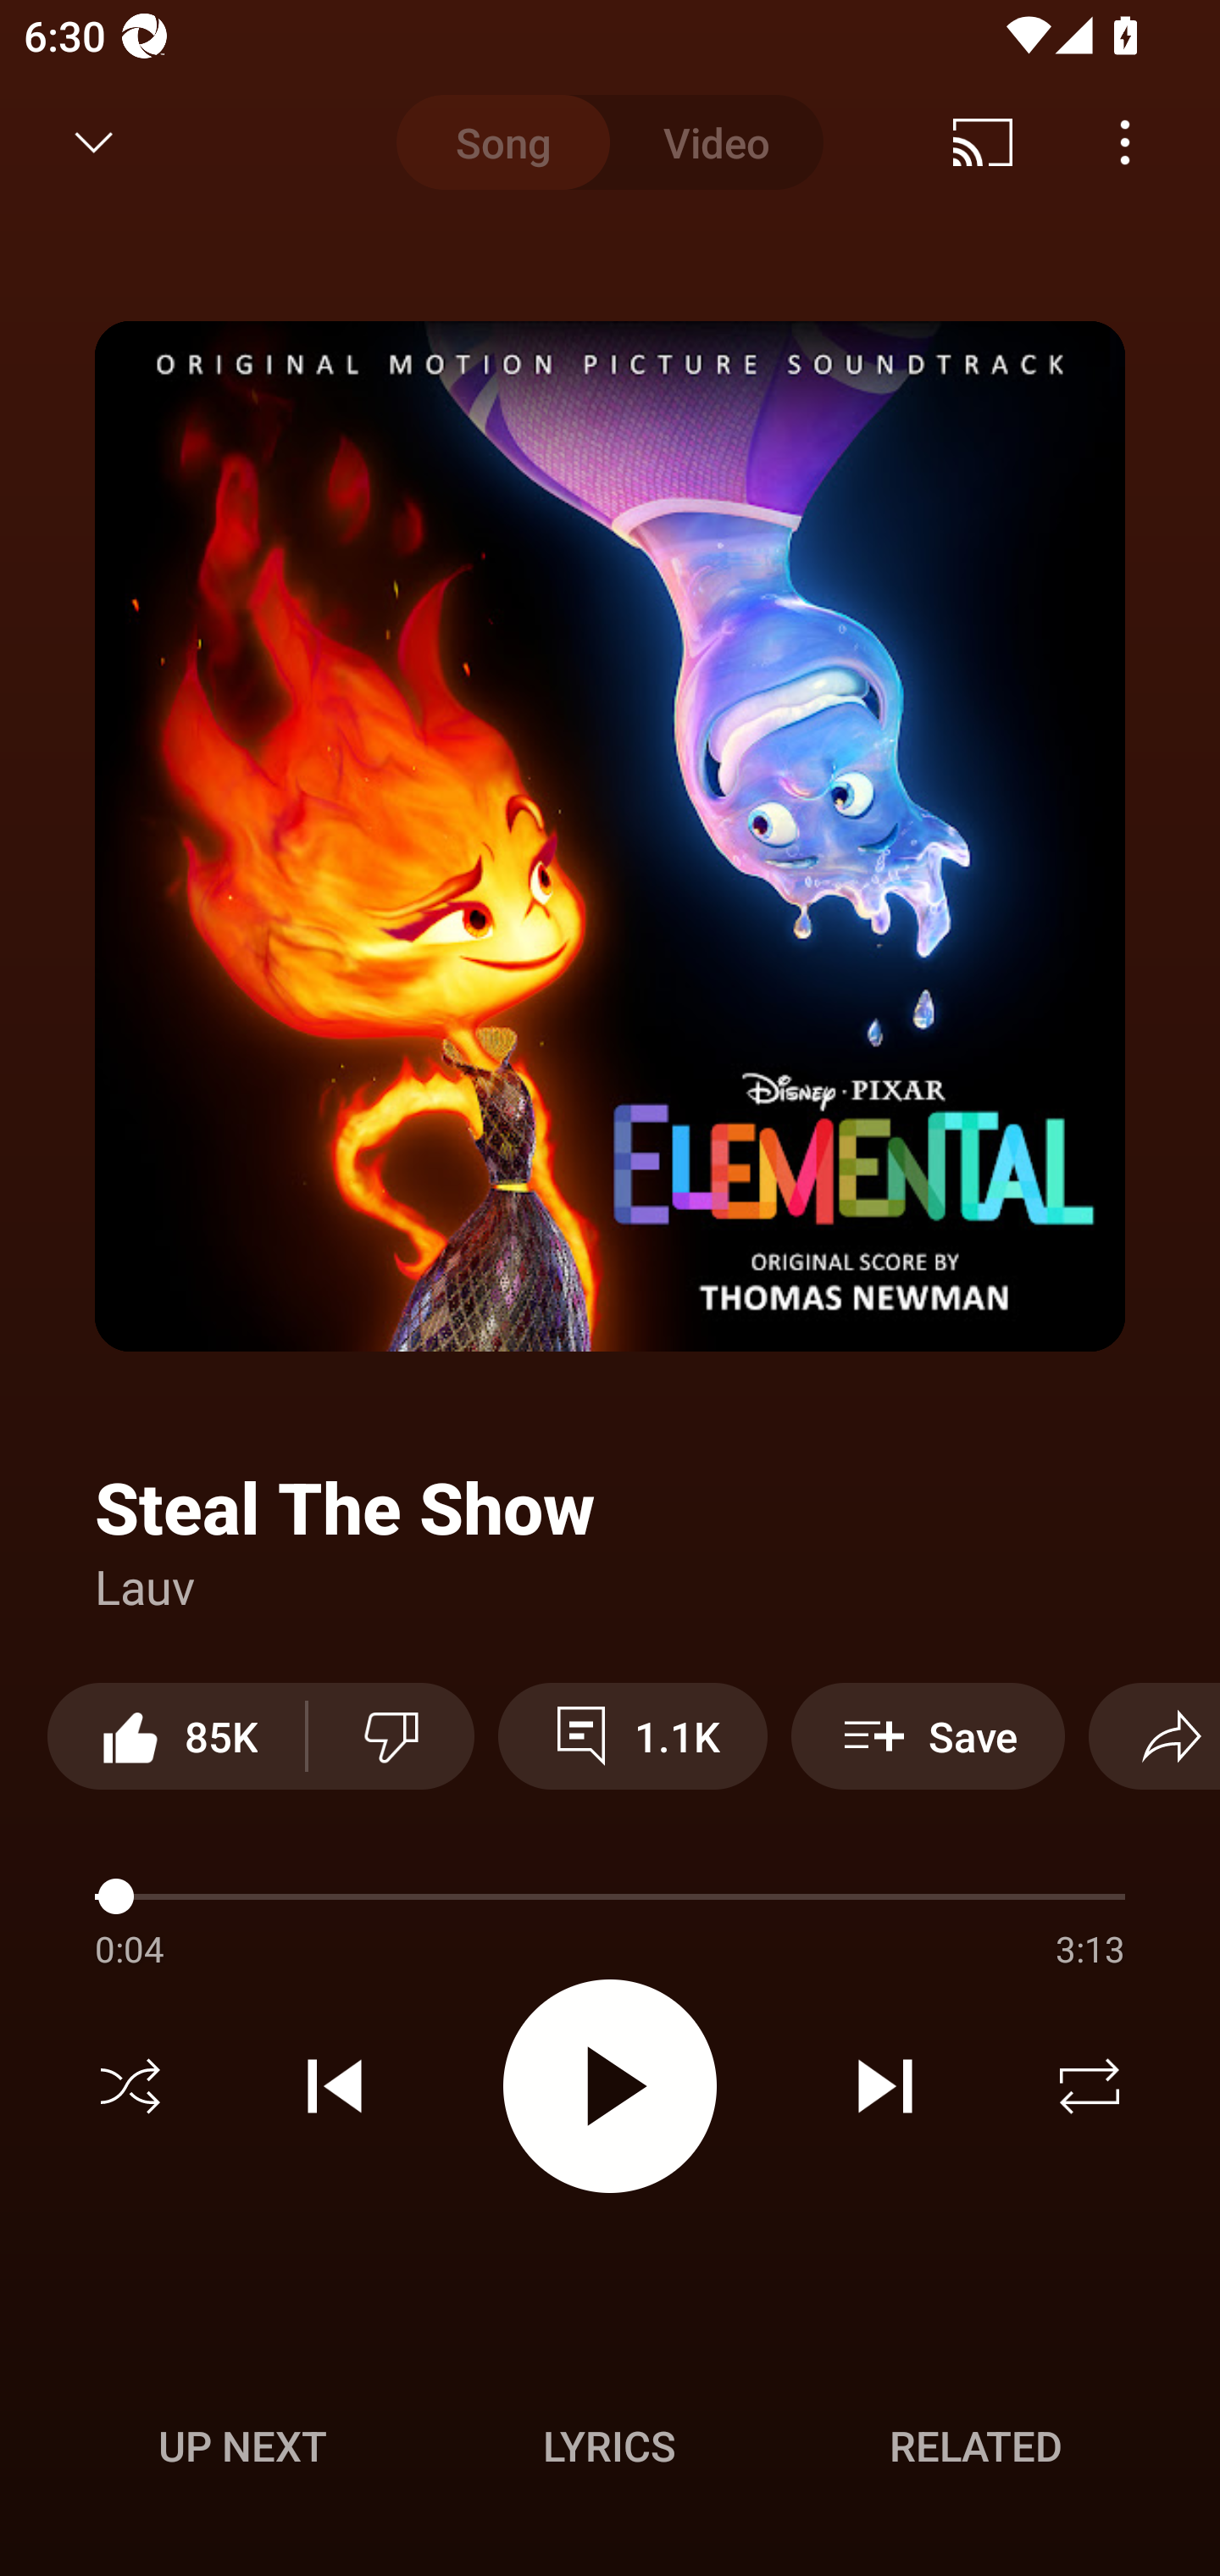 This screenshot has height=2576, width=1220. What do you see at coordinates (609, 2446) in the screenshot?
I see `Lyrics LYRICS` at bounding box center [609, 2446].